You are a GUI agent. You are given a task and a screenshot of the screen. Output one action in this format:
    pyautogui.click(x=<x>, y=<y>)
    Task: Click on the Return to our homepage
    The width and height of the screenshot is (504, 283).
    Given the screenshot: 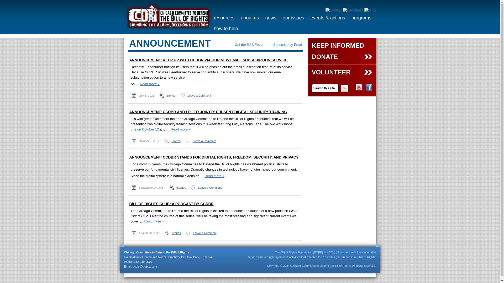 What is the action you would take?
    pyautogui.click(x=170, y=29)
    